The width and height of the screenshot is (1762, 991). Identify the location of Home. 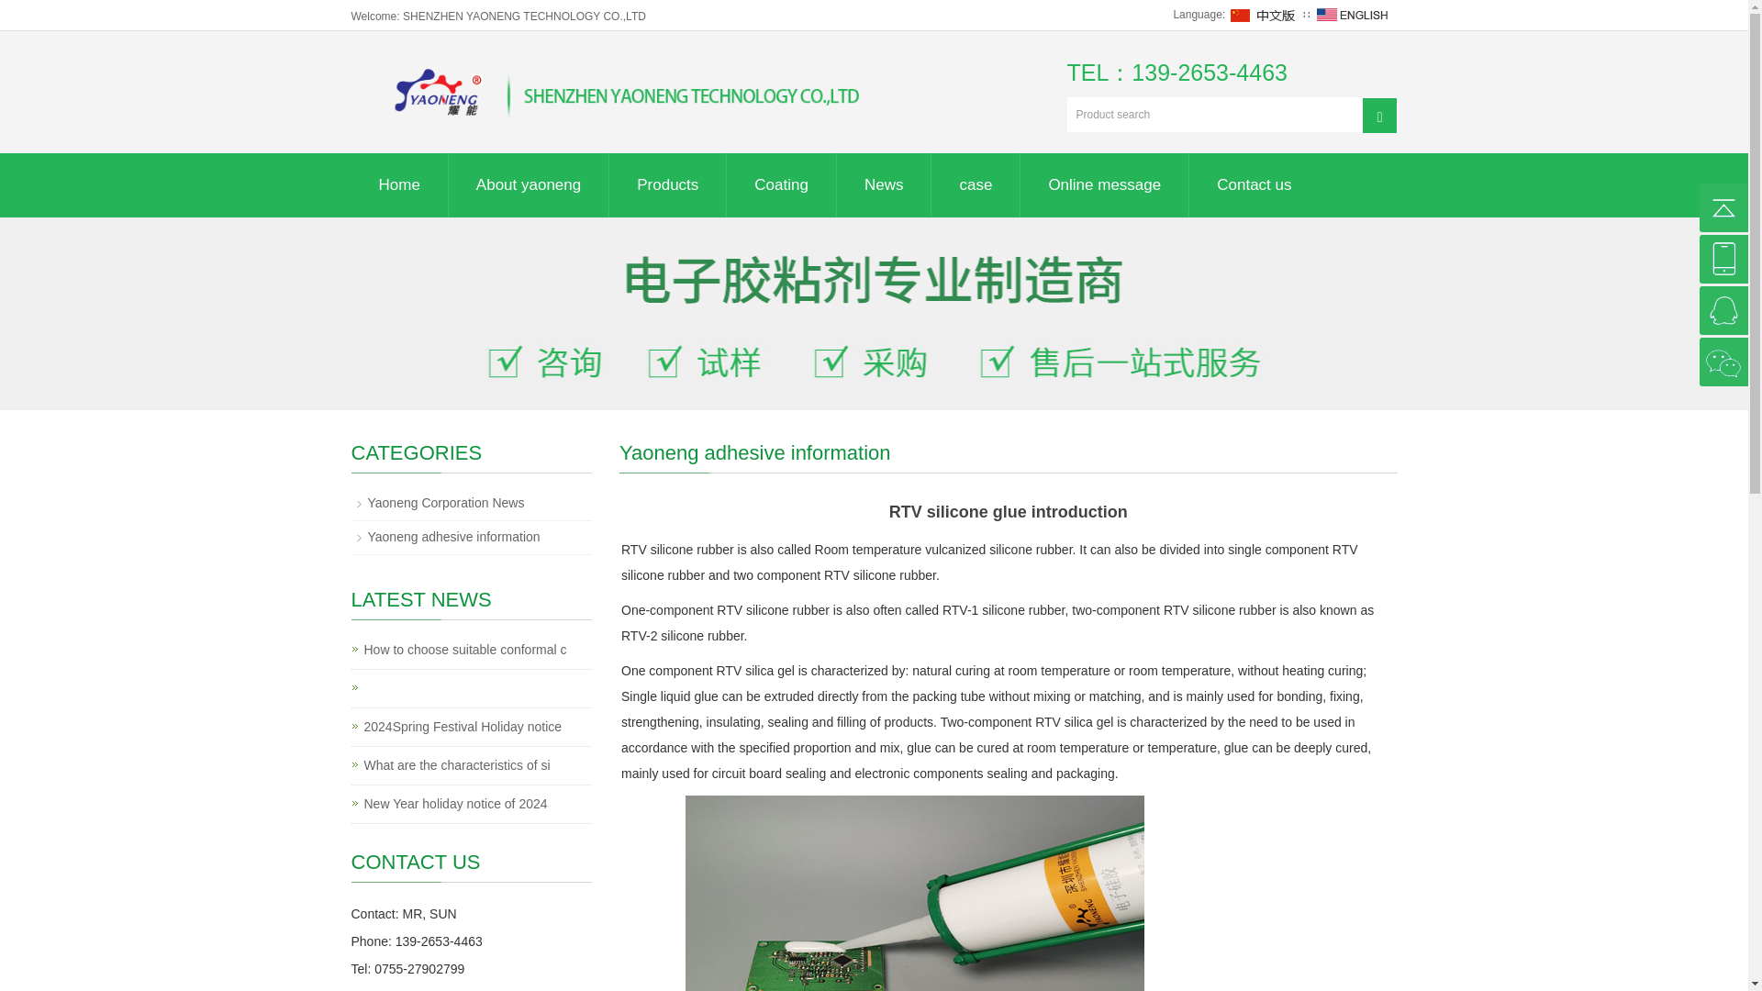
(398, 185).